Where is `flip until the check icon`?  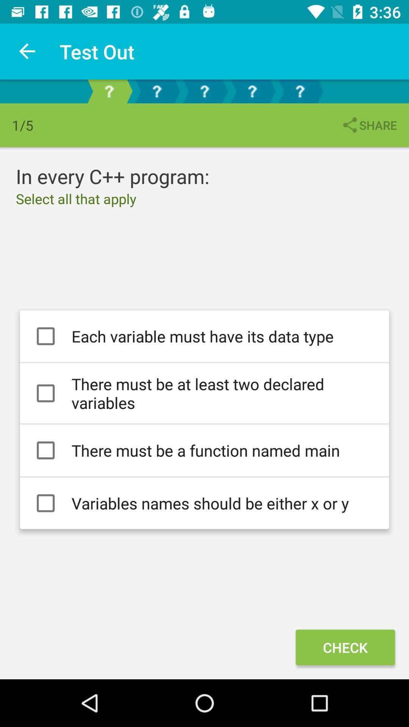
flip until the check icon is located at coordinates (345, 647).